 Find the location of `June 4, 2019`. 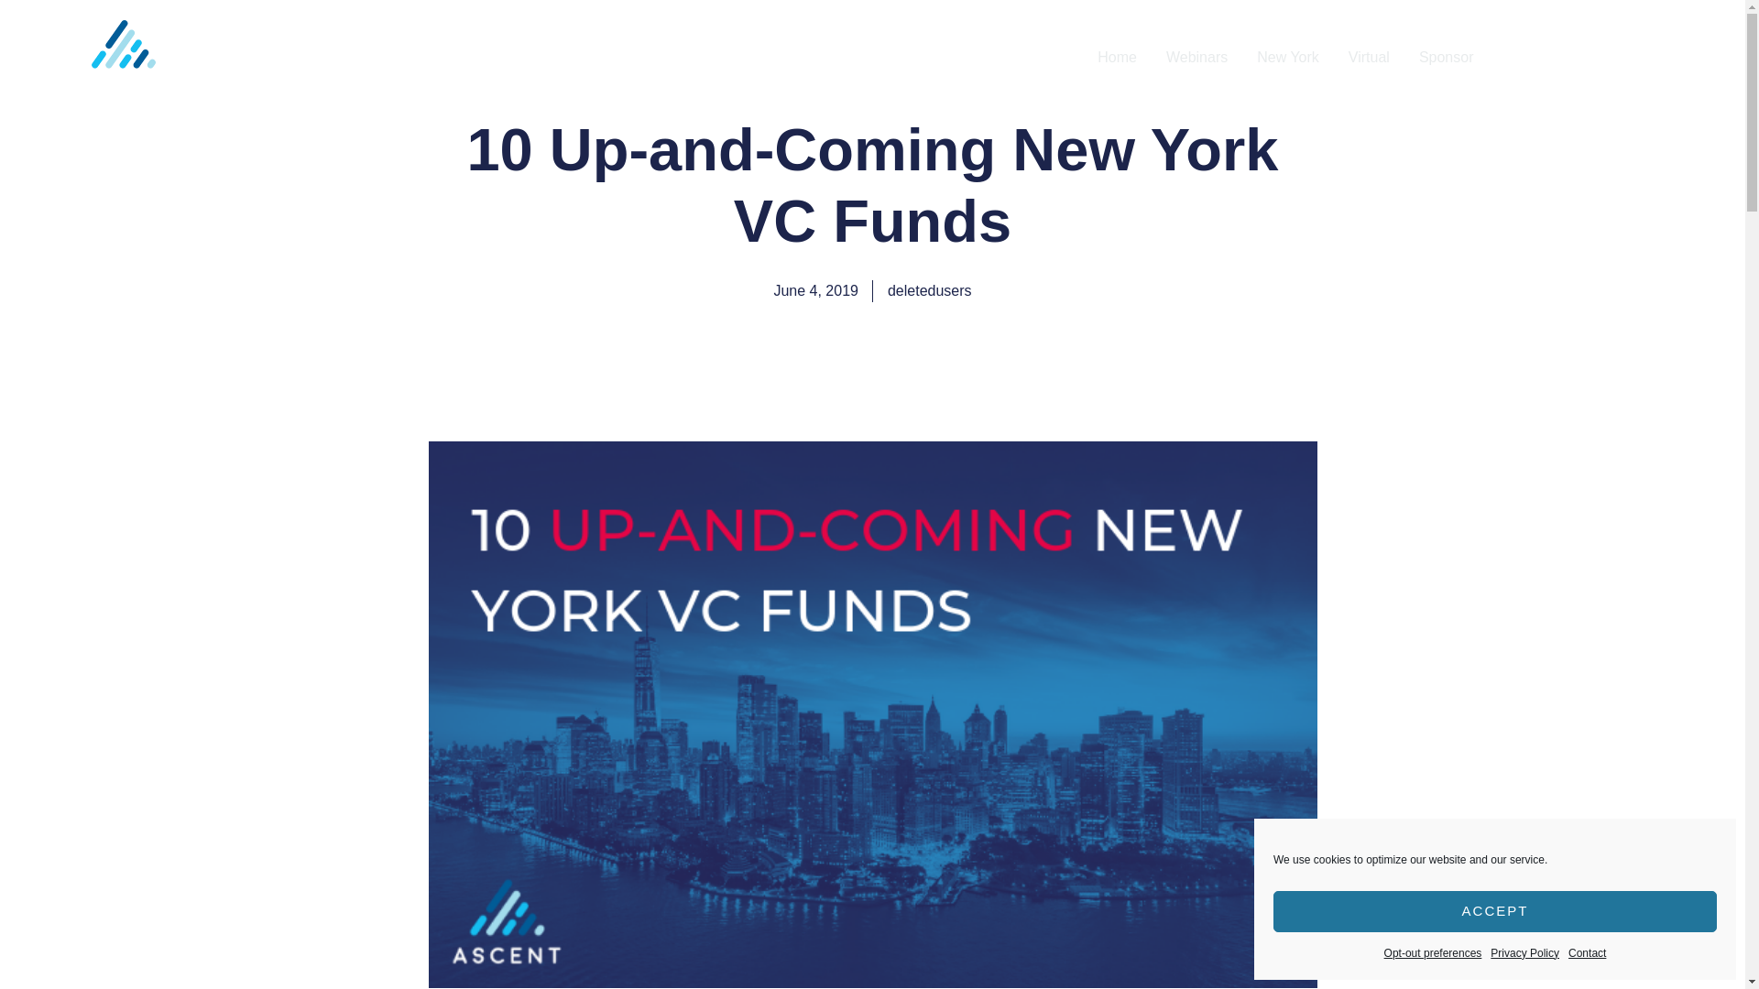

June 4, 2019 is located at coordinates (815, 291).